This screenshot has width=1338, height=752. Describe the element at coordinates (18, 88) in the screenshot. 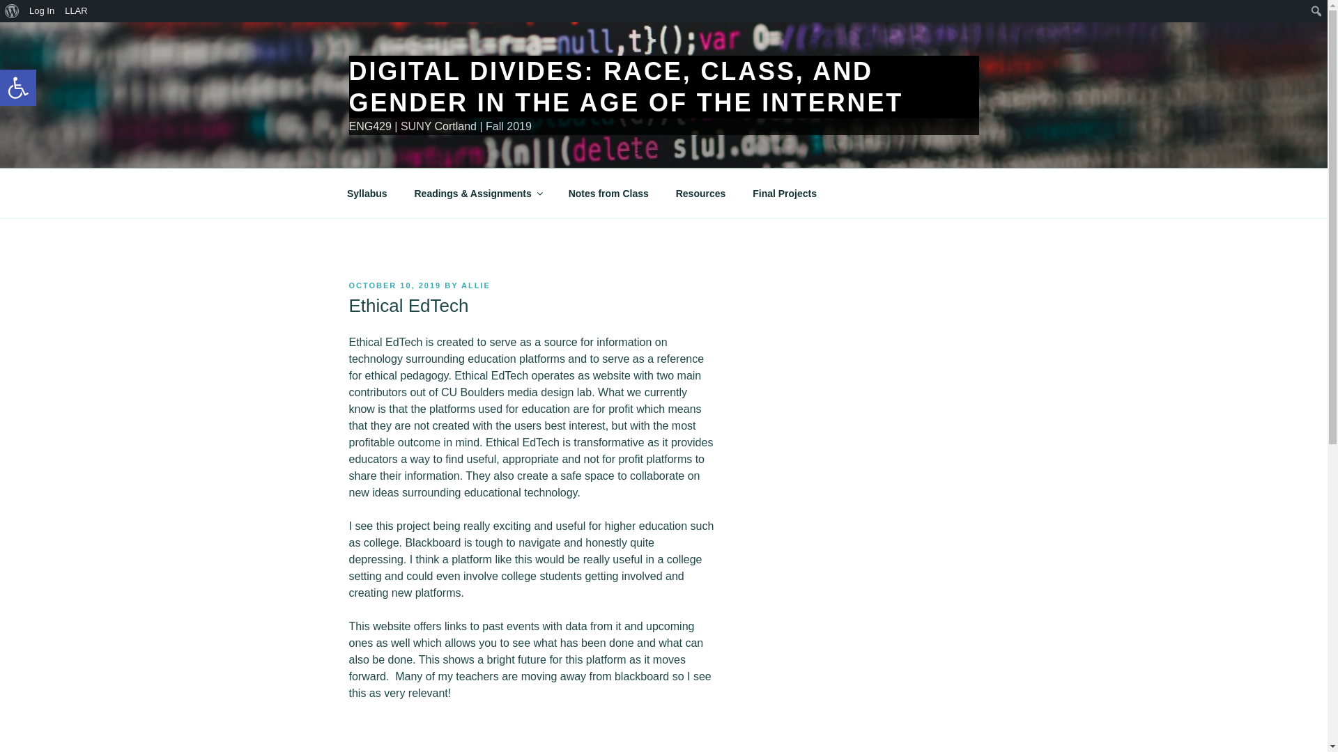

I see `About WordPress` at that location.